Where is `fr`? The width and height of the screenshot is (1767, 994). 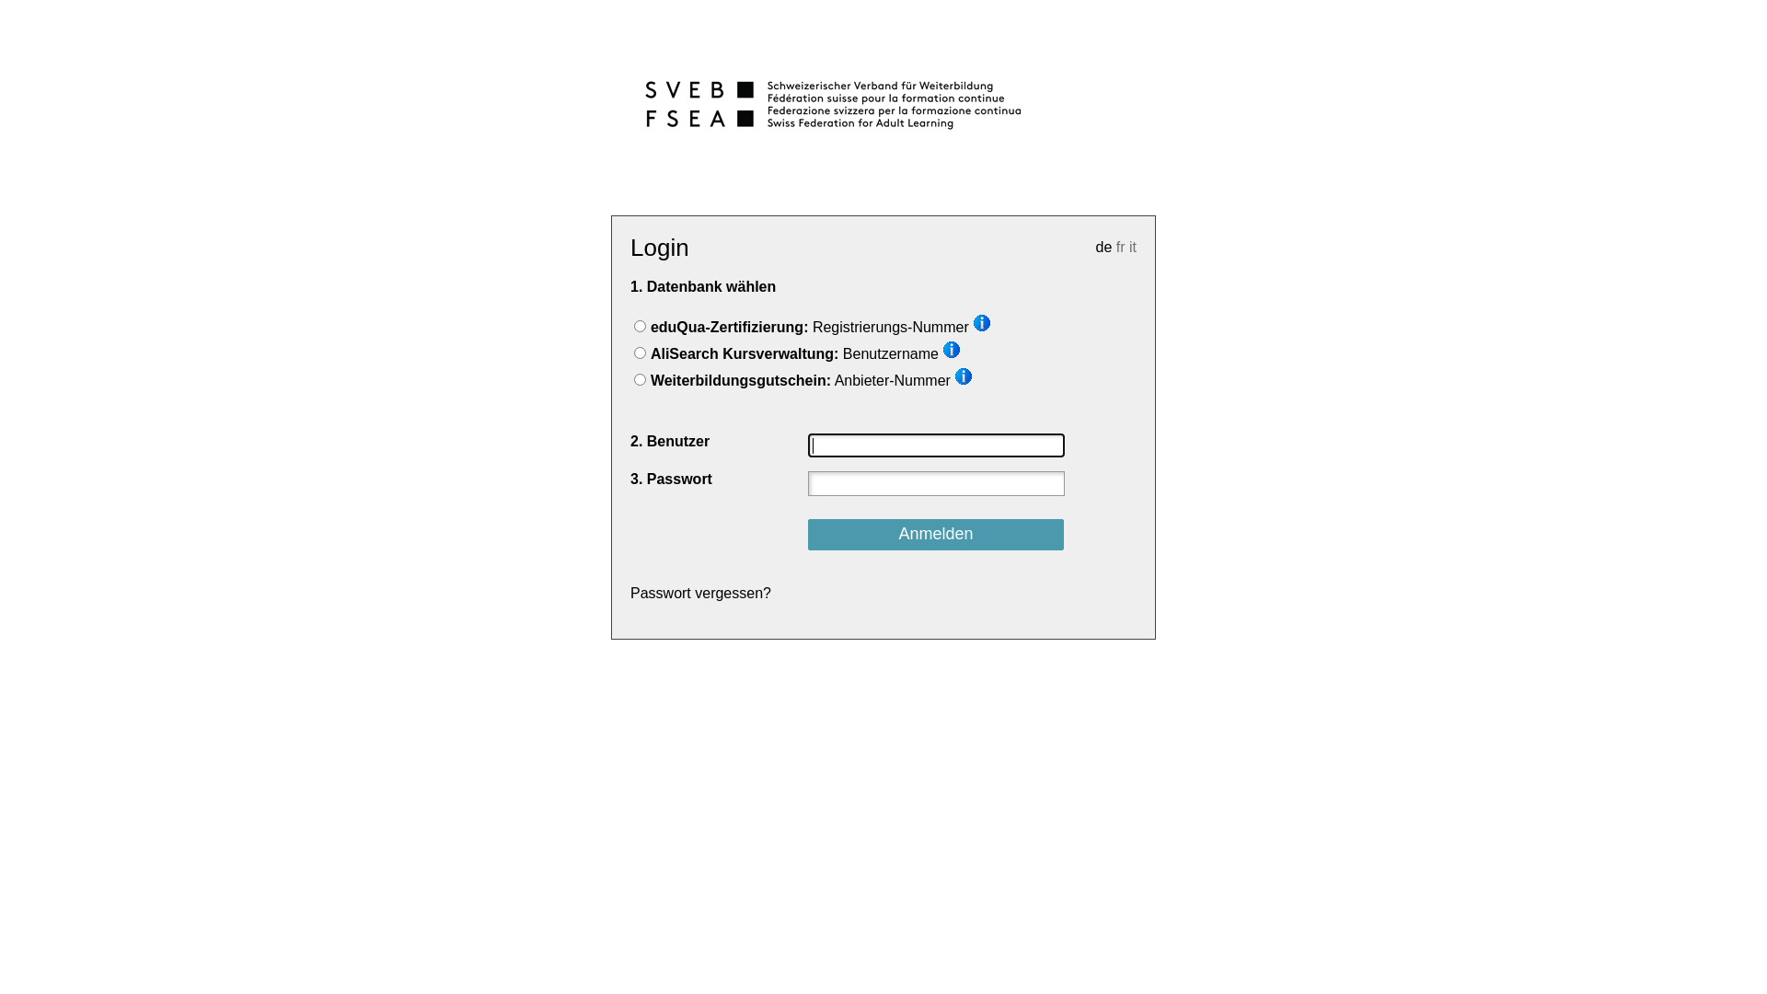
fr is located at coordinates (1121, 247).